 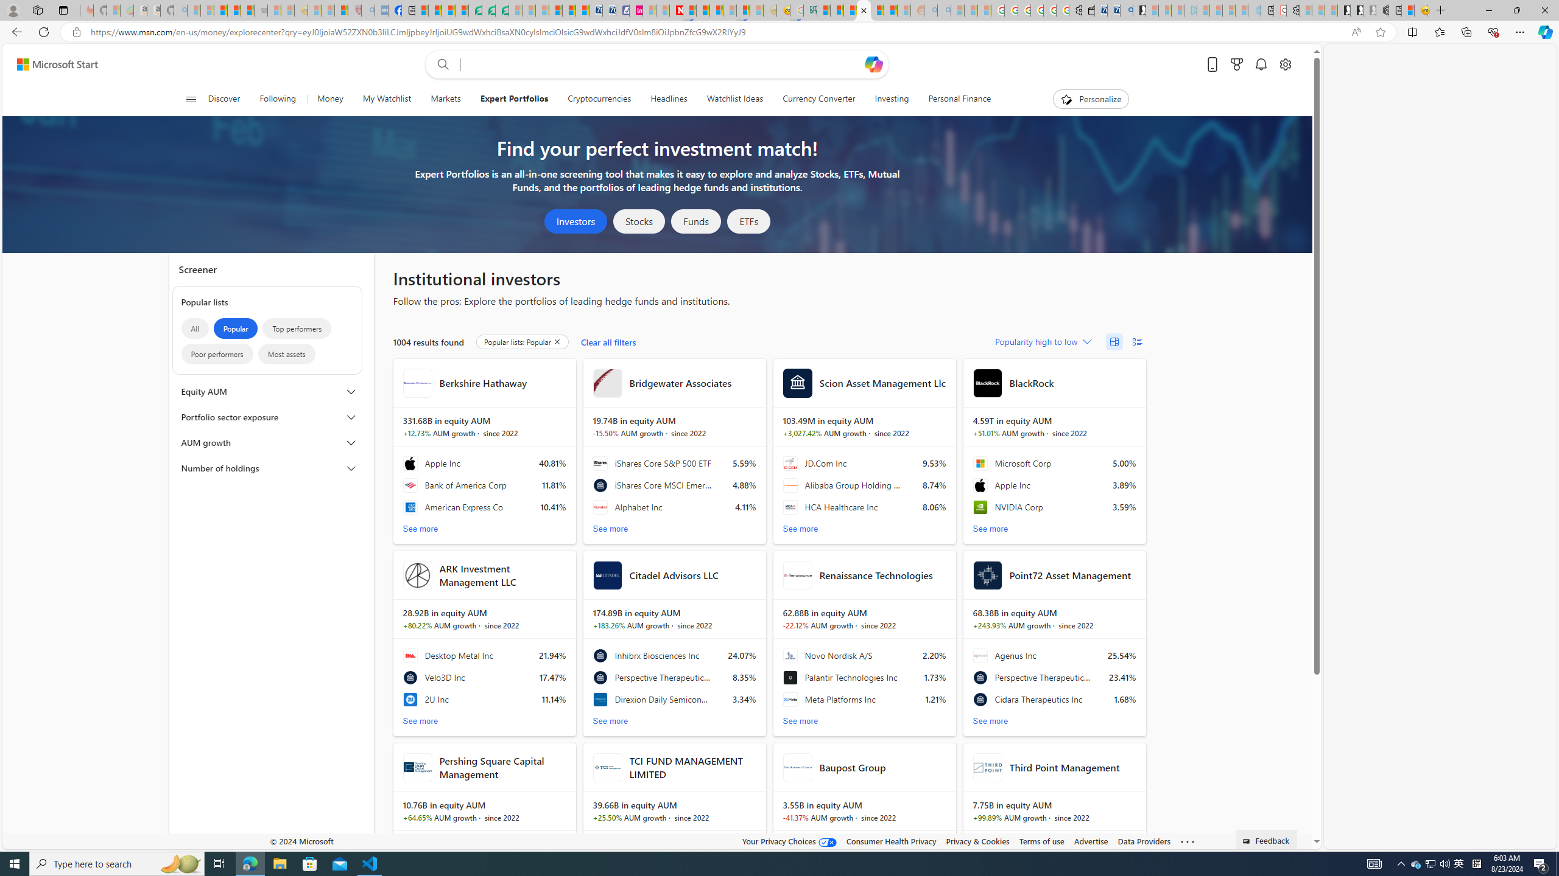 I want to click on ETFs, so click(x=749, y=221).